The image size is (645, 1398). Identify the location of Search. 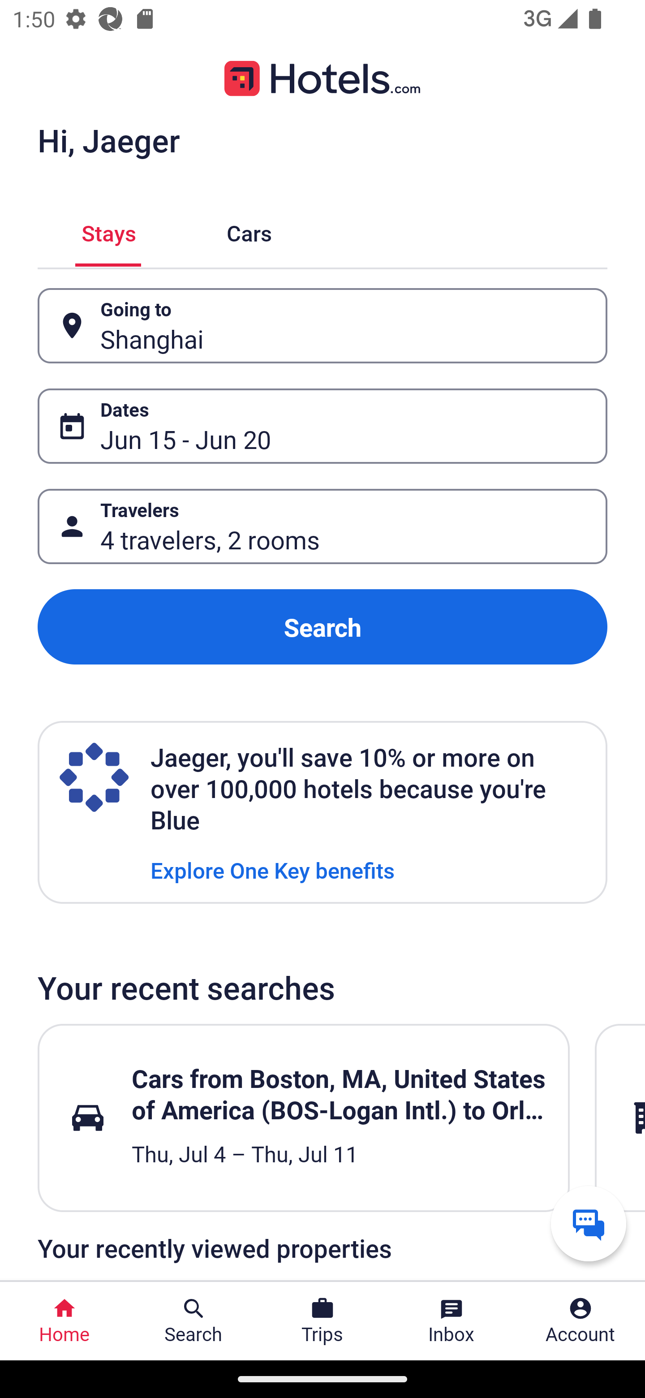
(322, 626).